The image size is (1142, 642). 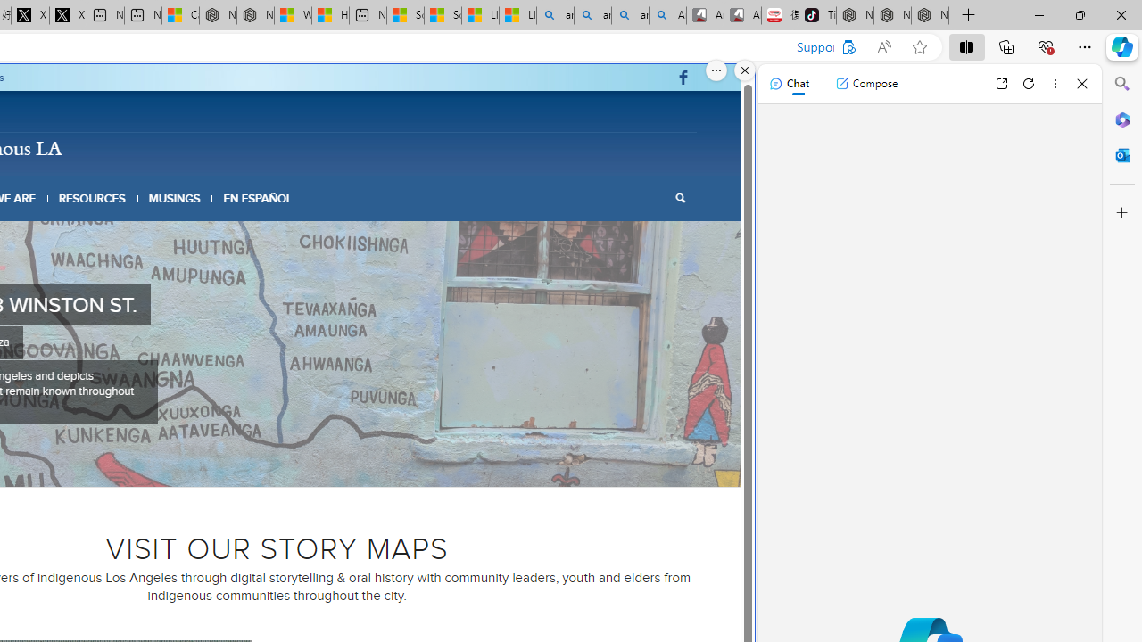 I want to click on More options, so click(x=1055, y=84).